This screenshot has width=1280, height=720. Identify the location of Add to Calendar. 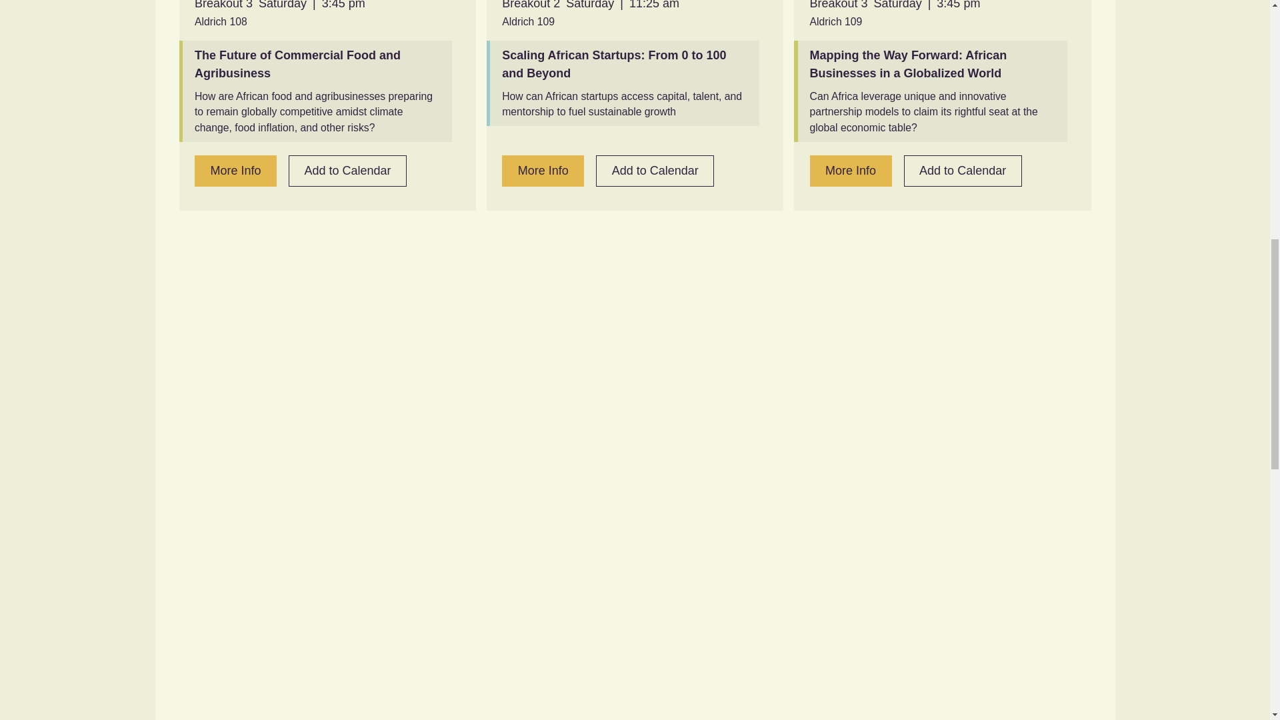
(348, 171).